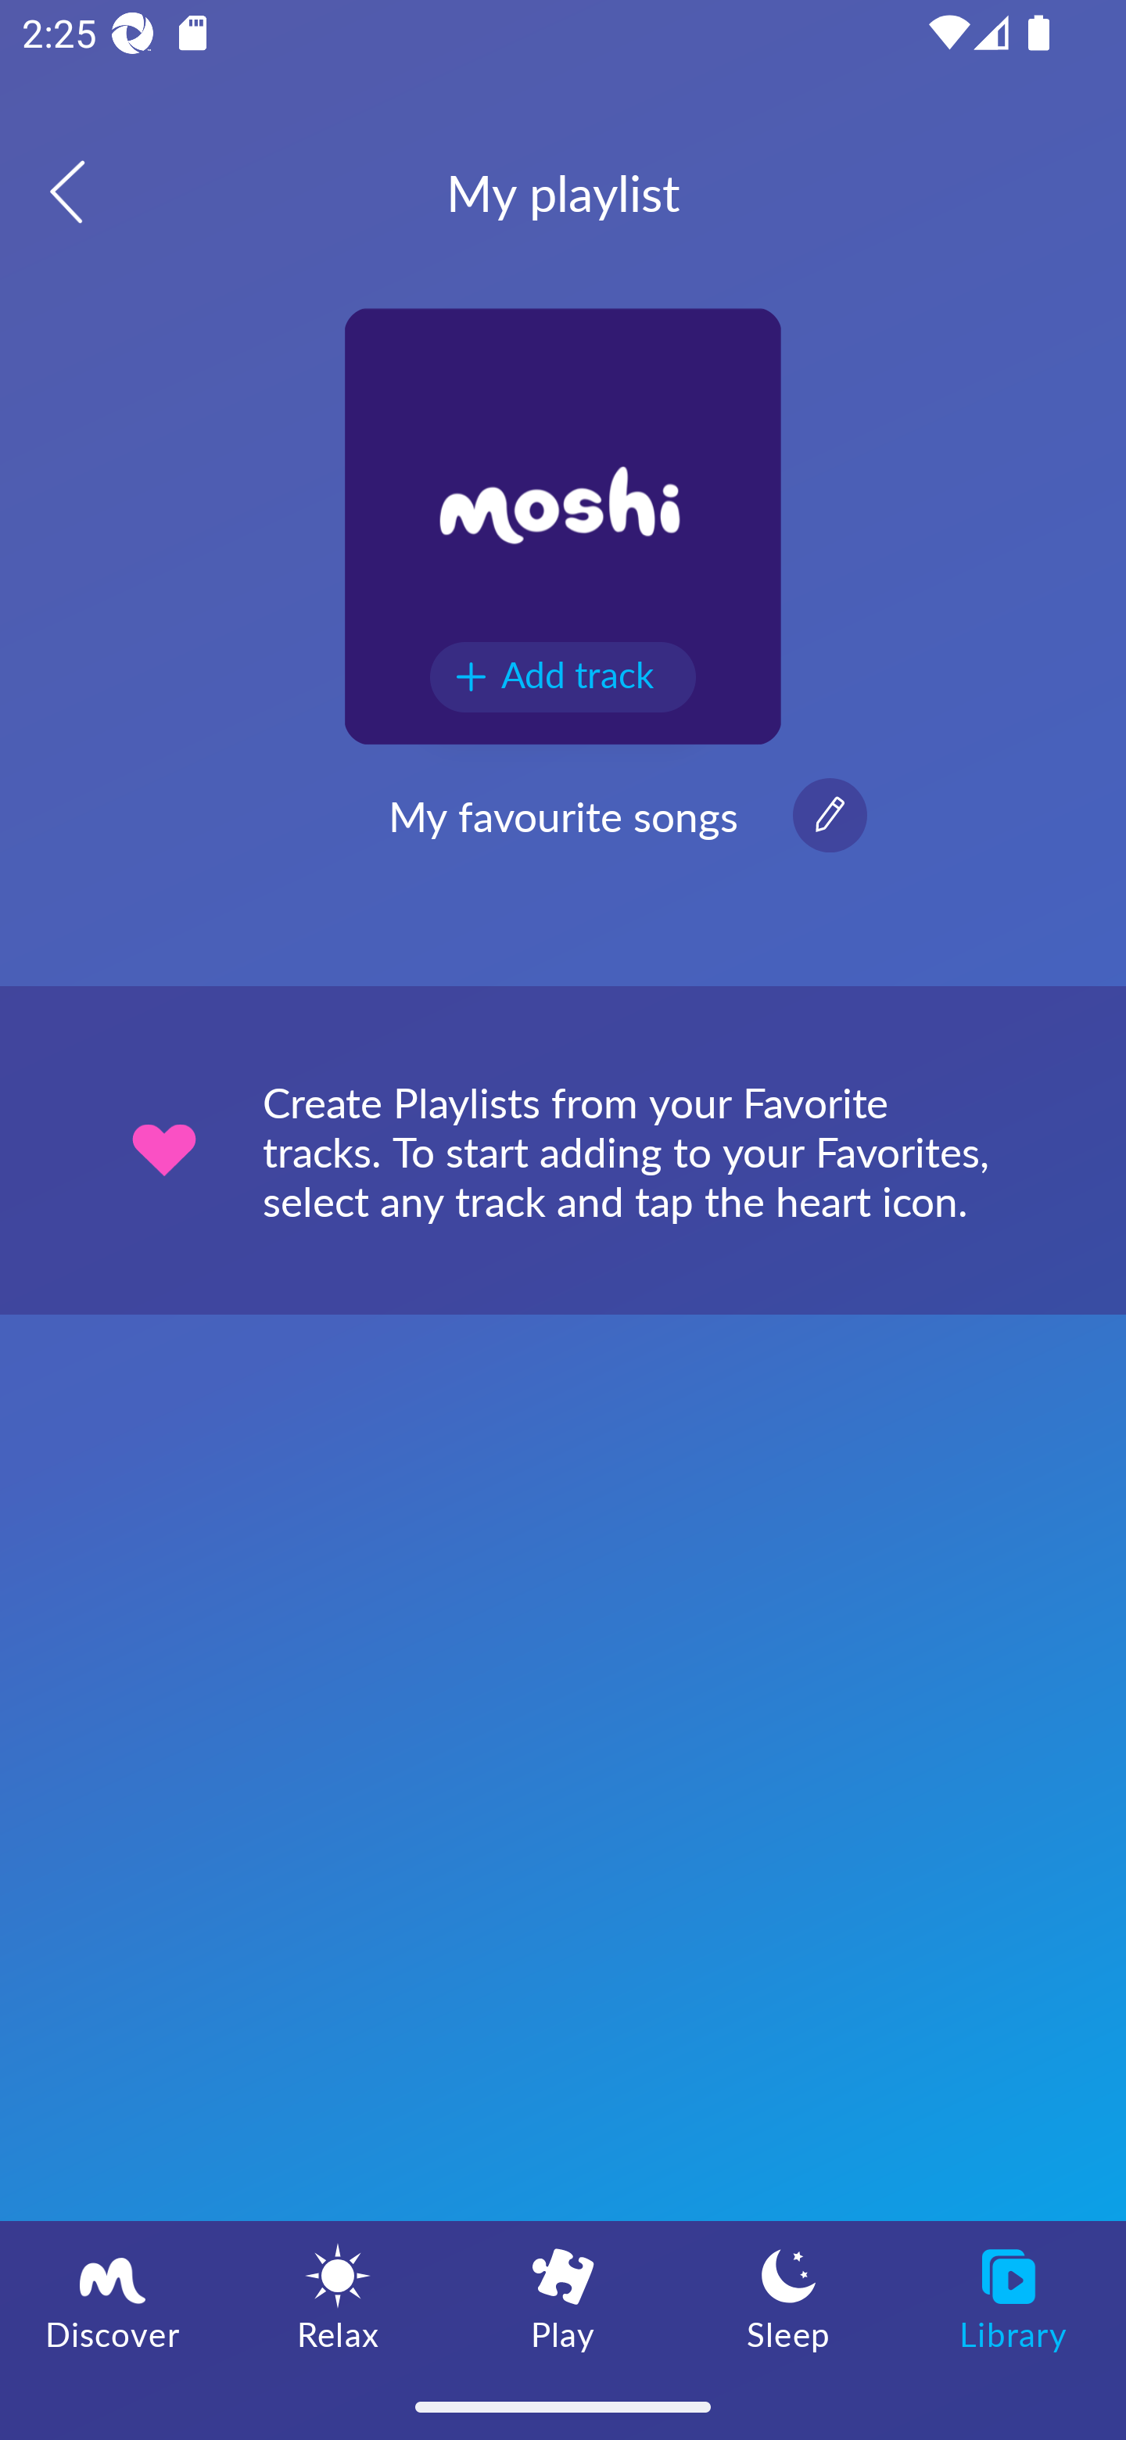 This screenshot has height=2440, width=1126. What do you see at coordinates (113, 2297) in the screenshot?
I see `Discover` at bounding box center [113, 2297].